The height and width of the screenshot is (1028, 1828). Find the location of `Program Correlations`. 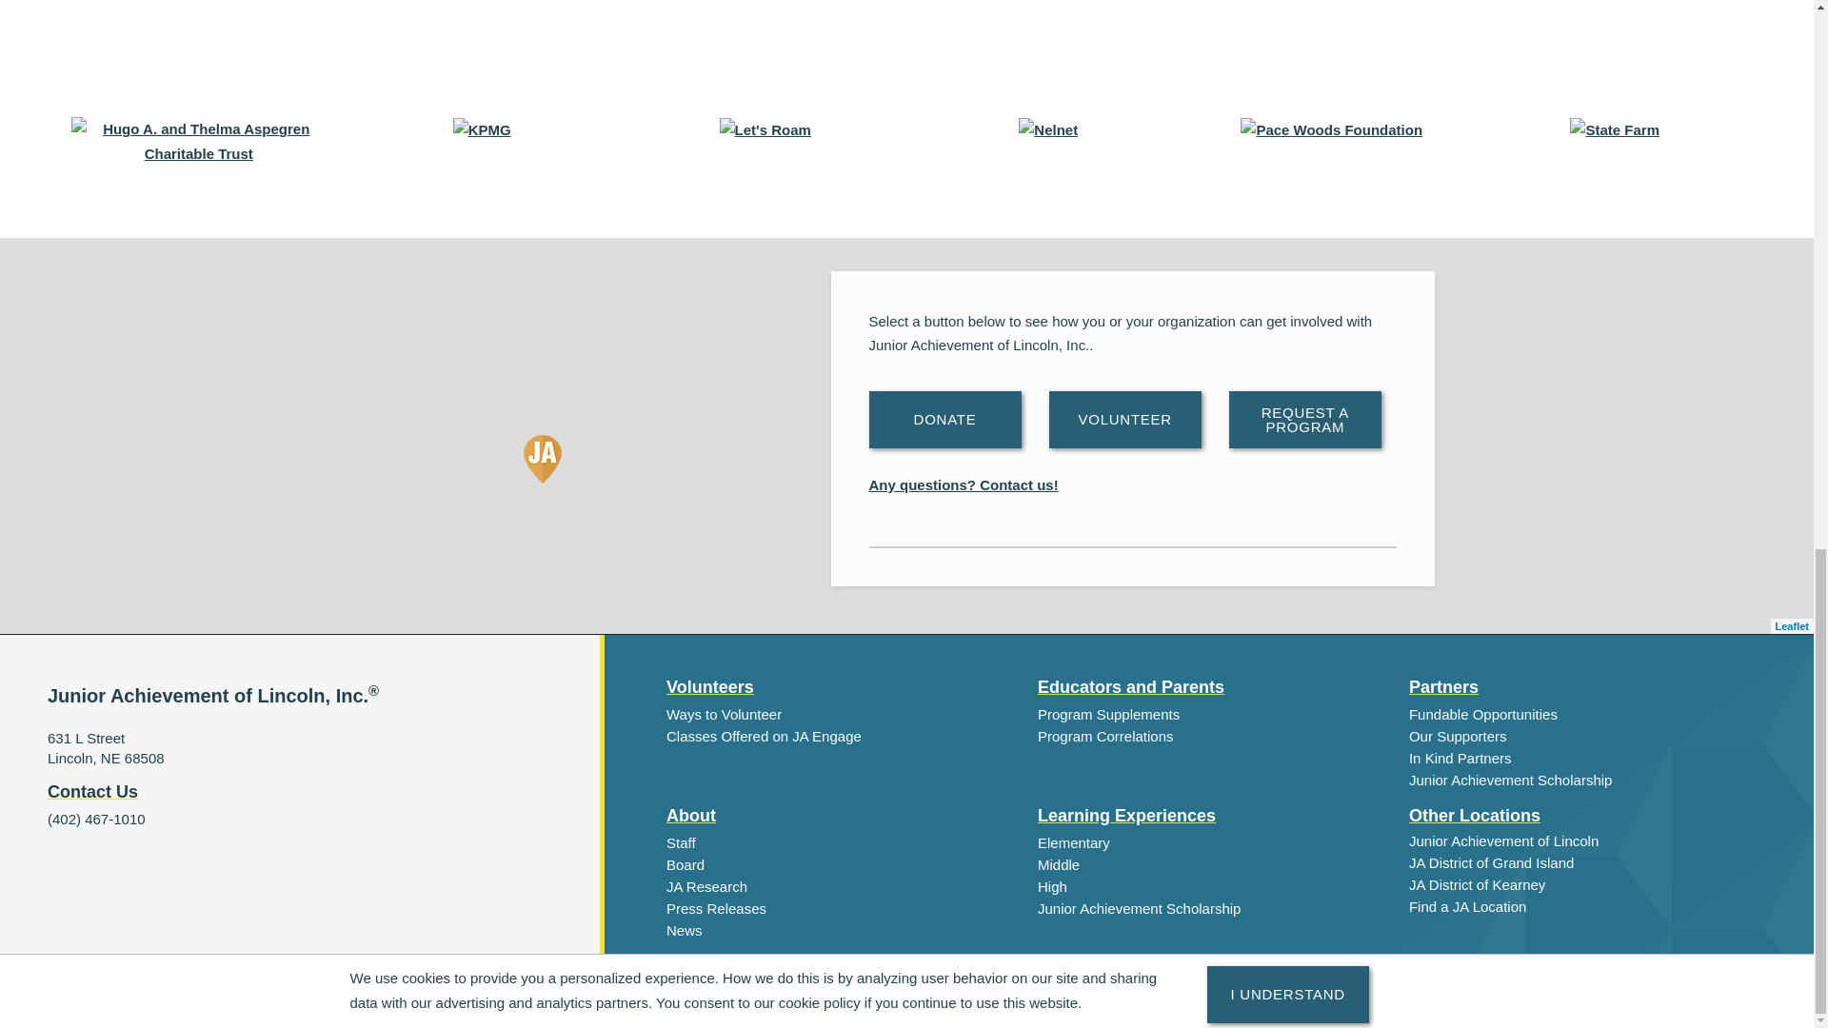

Program Correlations is located at coordinates (1105, 736).